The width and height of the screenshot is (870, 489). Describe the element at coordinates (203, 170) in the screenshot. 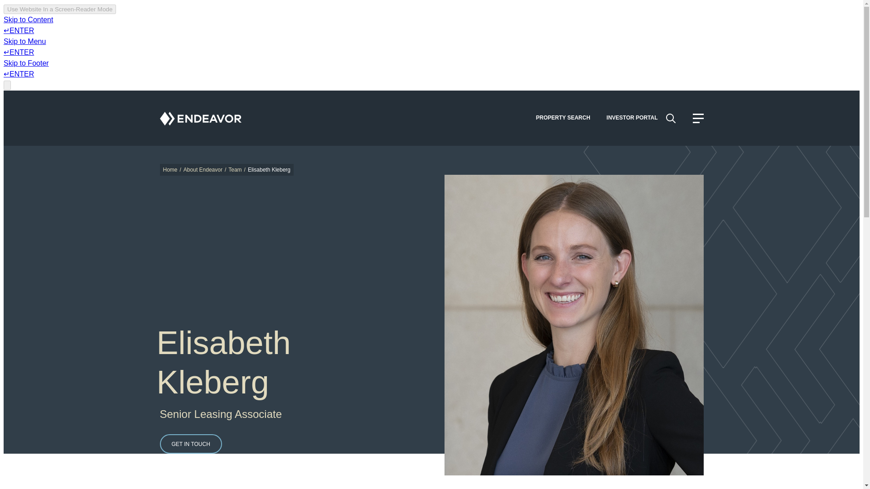

I see `Go to About Endeavor.` at that location.